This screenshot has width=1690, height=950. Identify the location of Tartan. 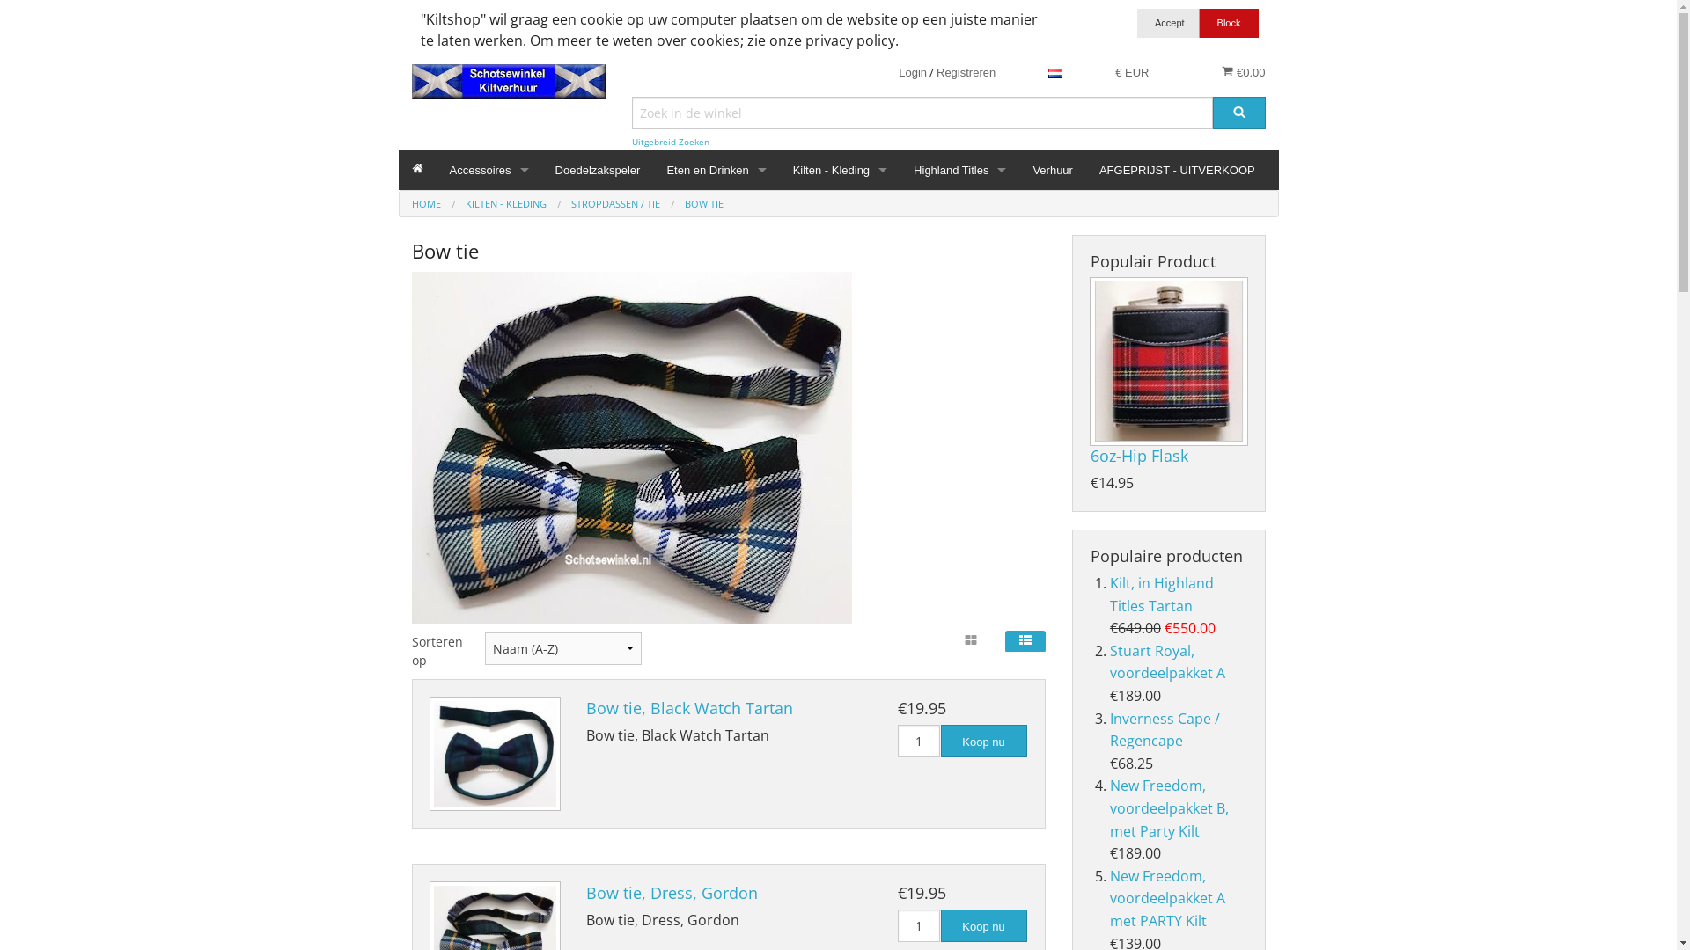
(840, 707).